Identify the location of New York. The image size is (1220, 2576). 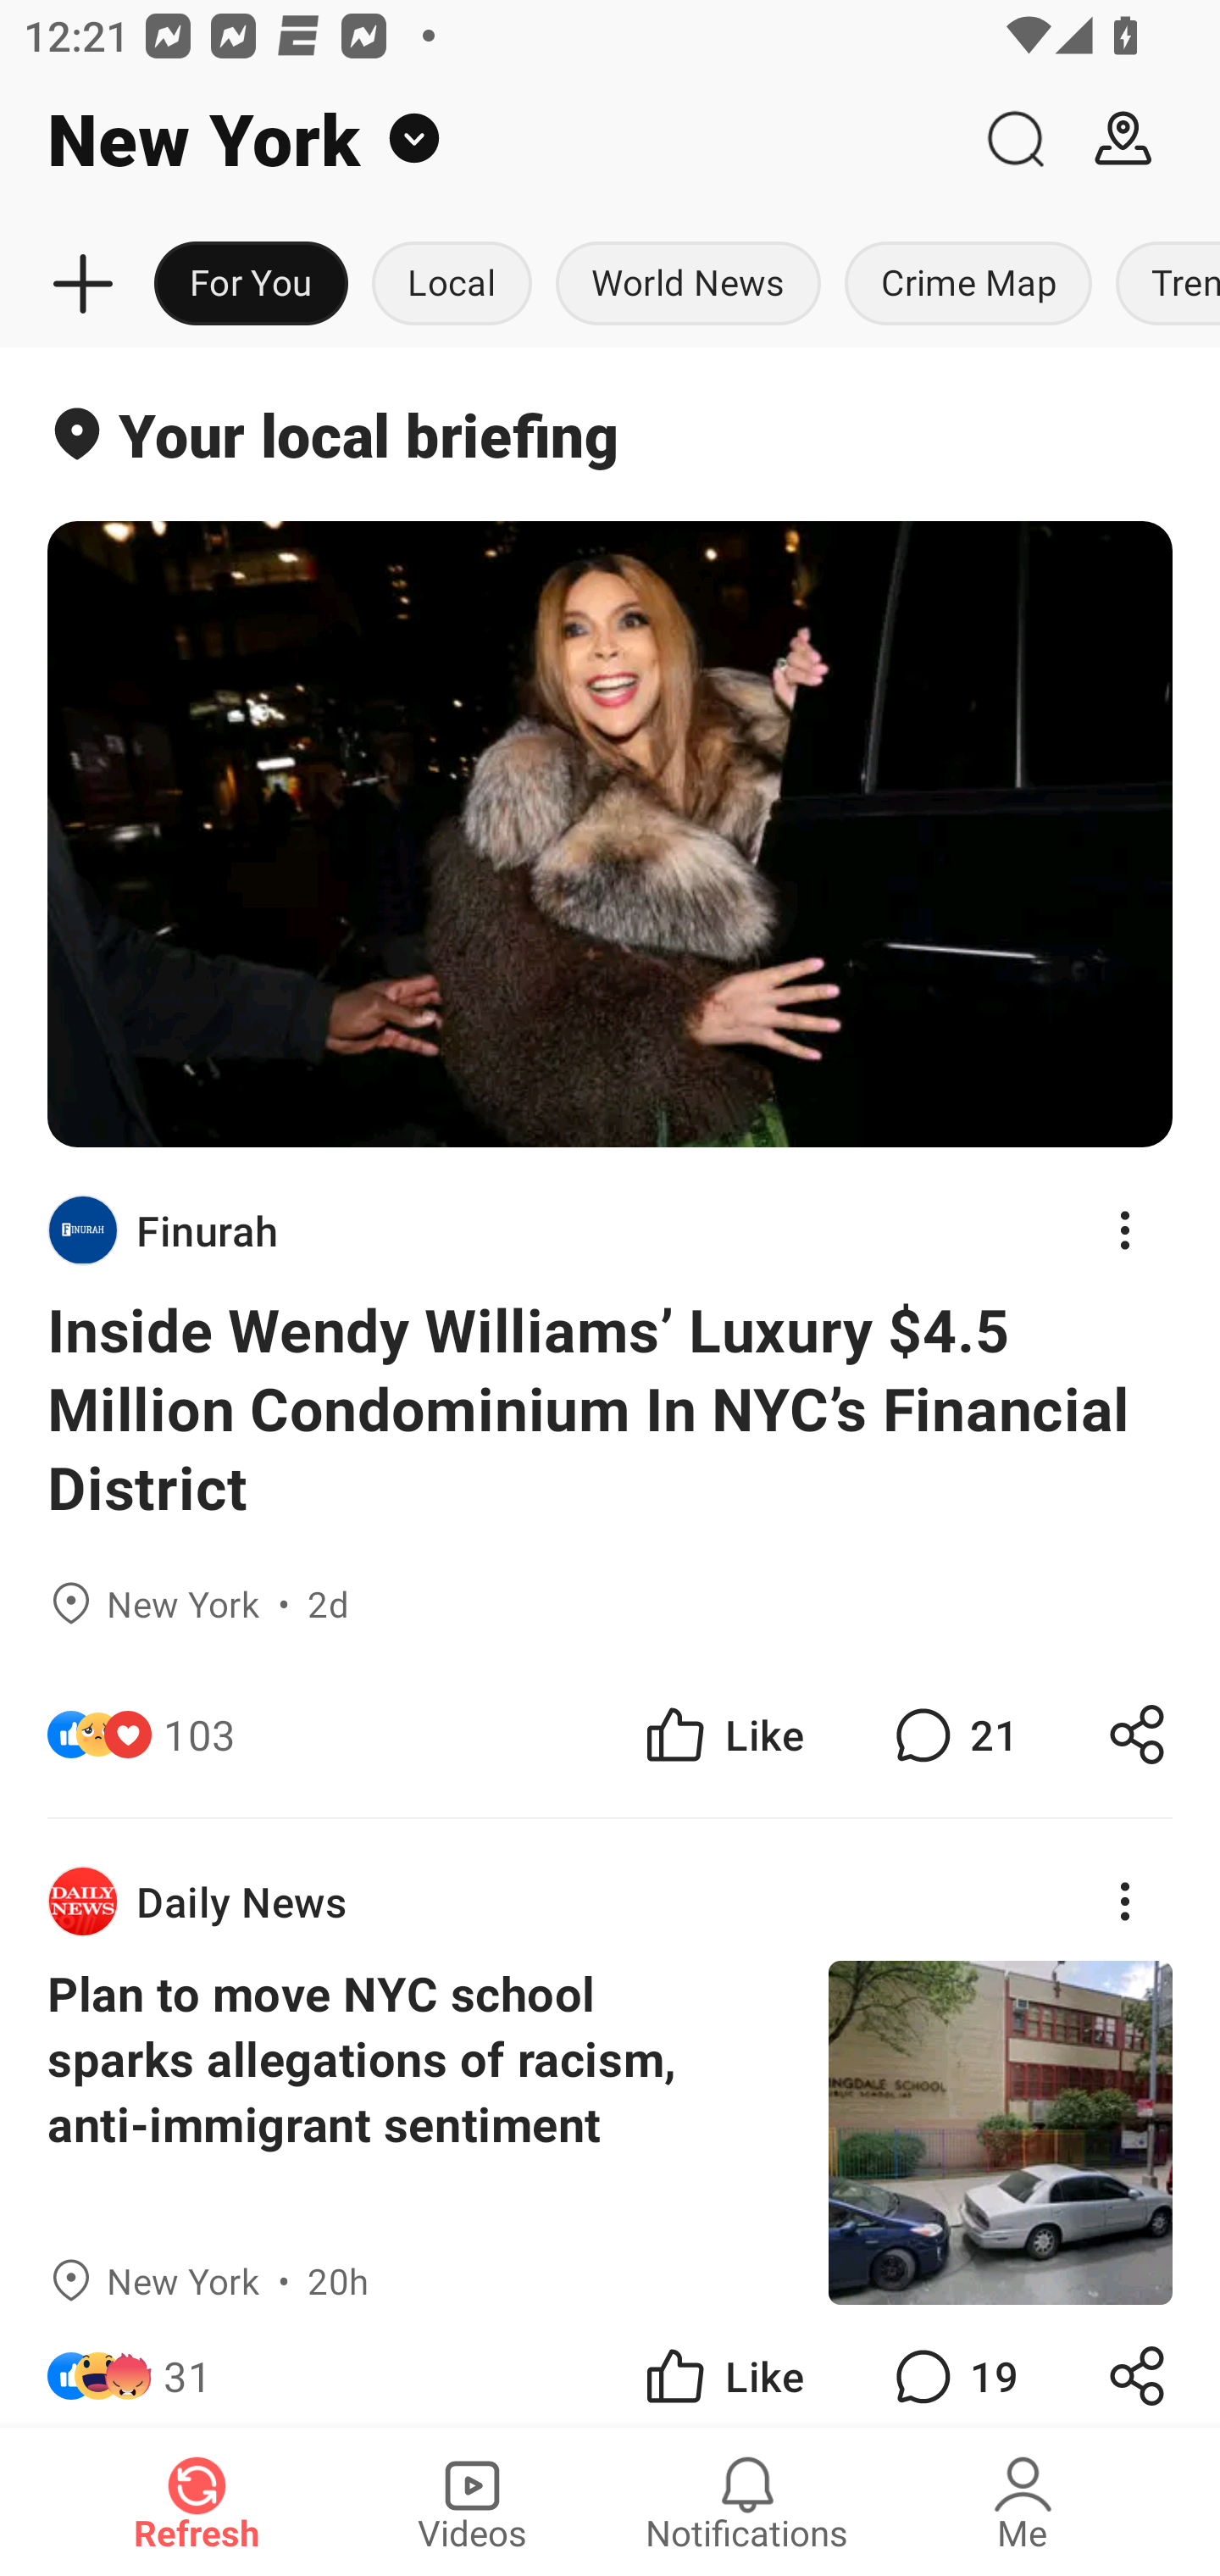
(480, 139).